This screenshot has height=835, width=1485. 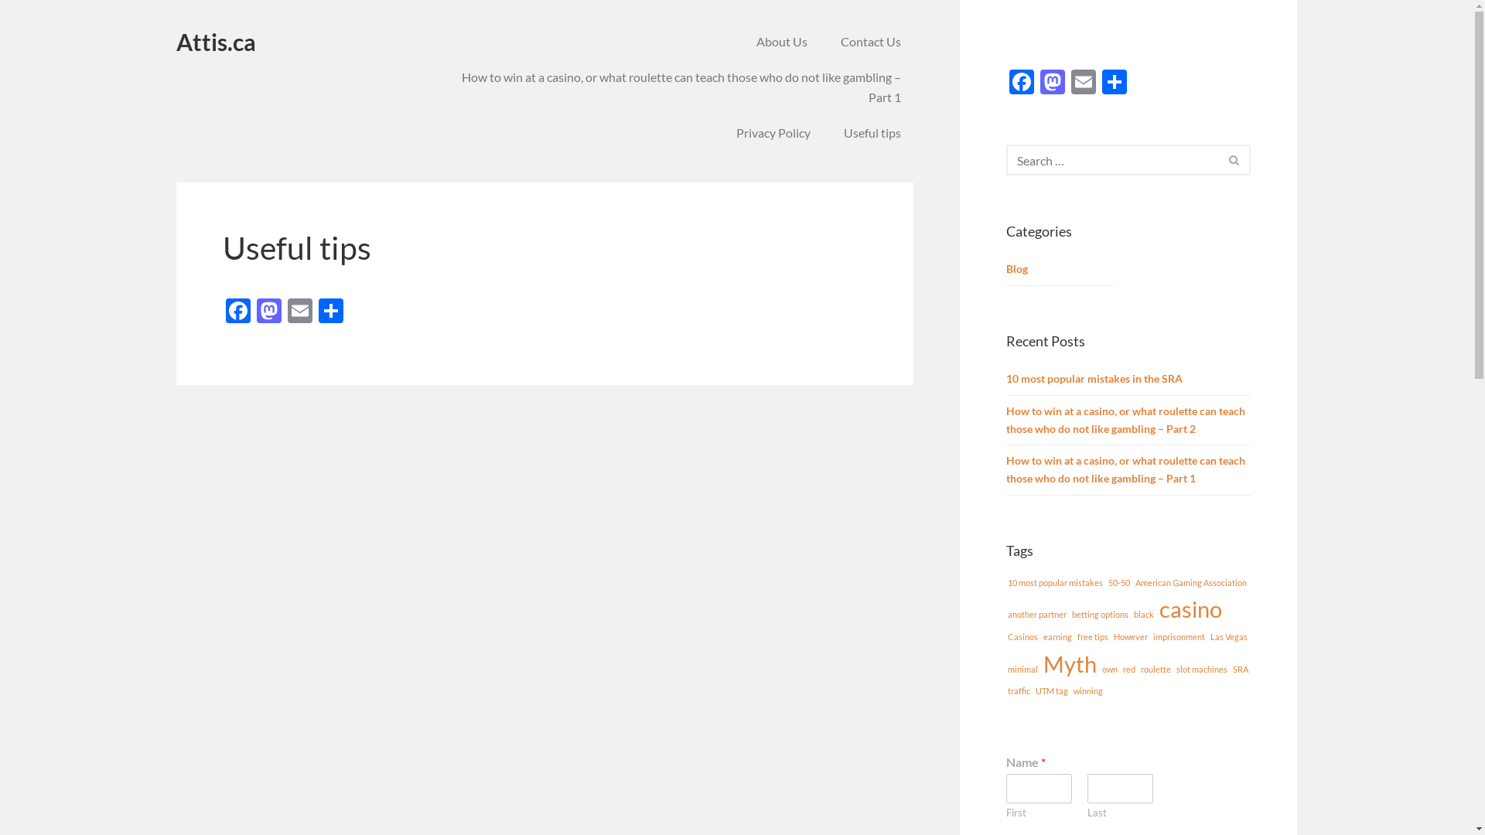 I want to click on Mastodon, so click(x=269, y=312).